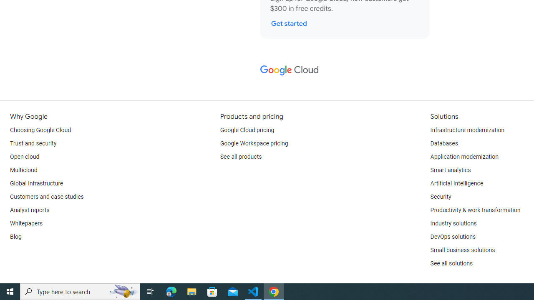  I want to click on Get started, so click(289, 23).